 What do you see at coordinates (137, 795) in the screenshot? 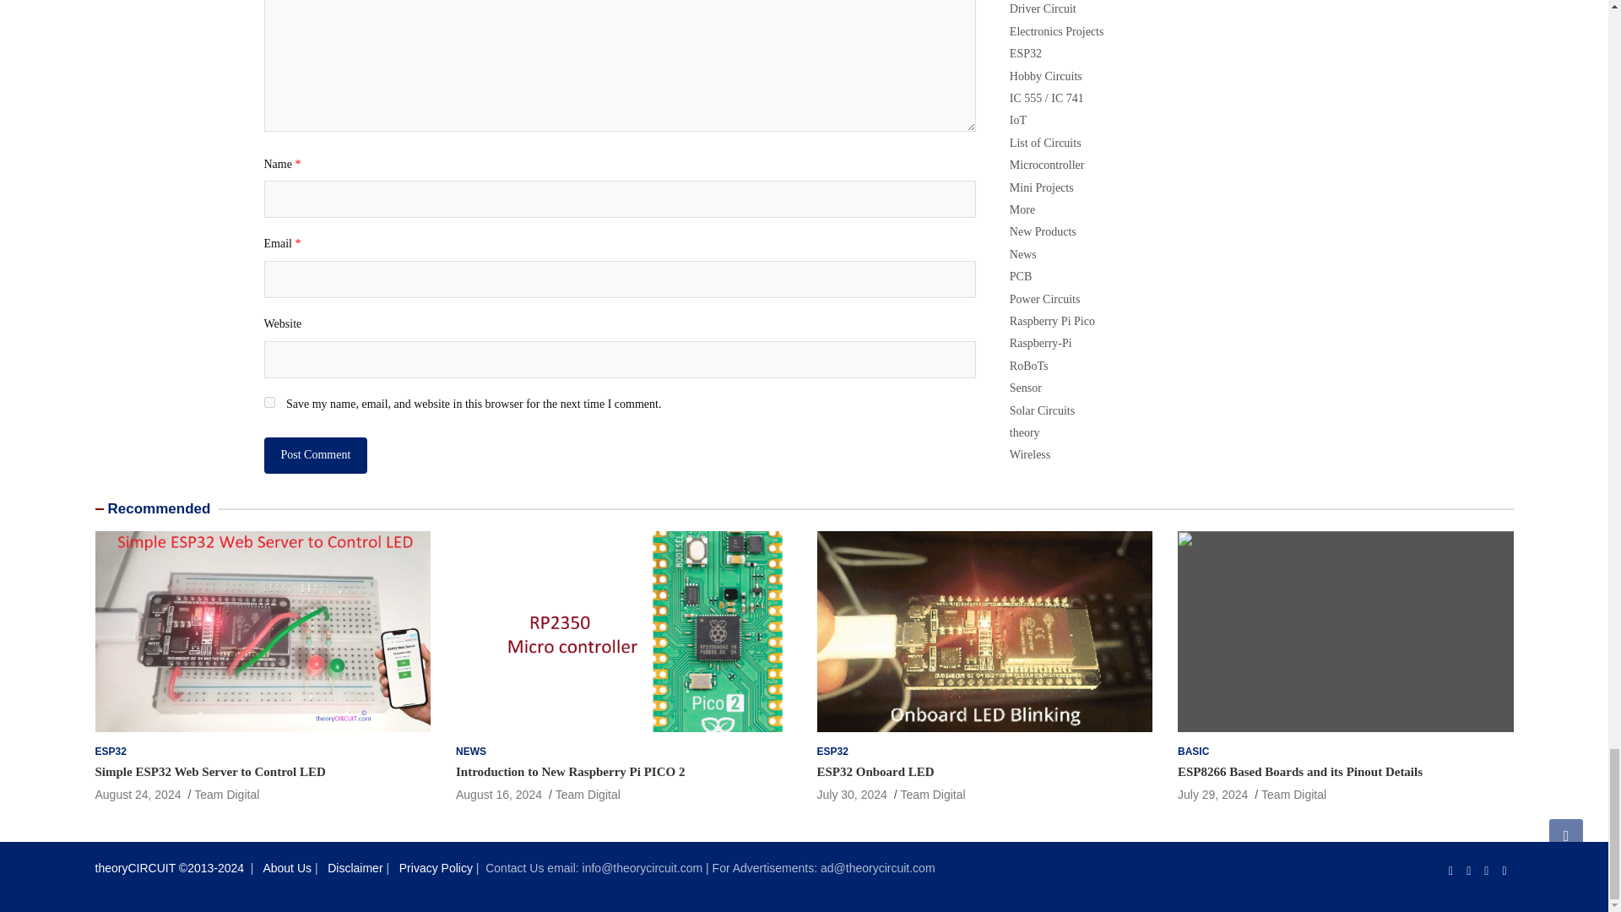
I see `Simple ESP32 Web Server to Control LED` at bounding box center [137, 795].